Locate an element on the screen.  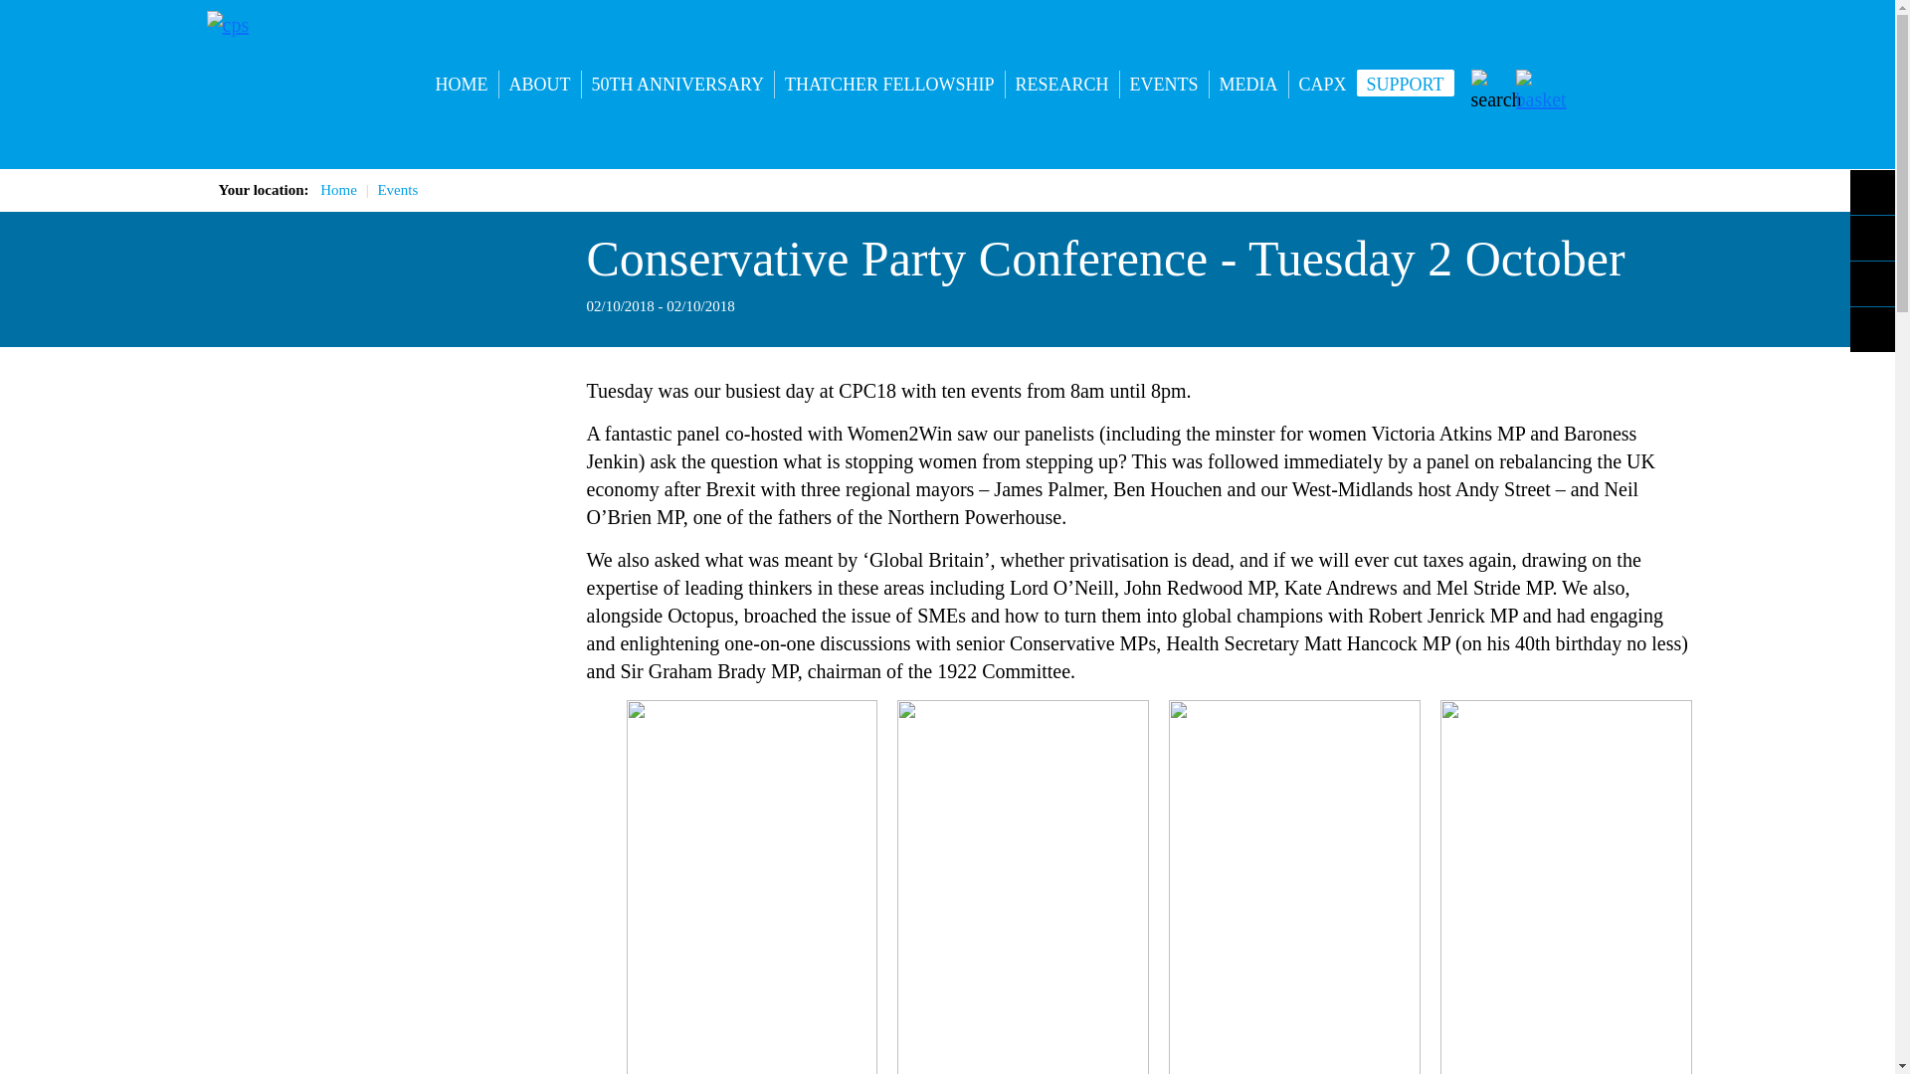
CAPX is located at coordinates (1323, 85).